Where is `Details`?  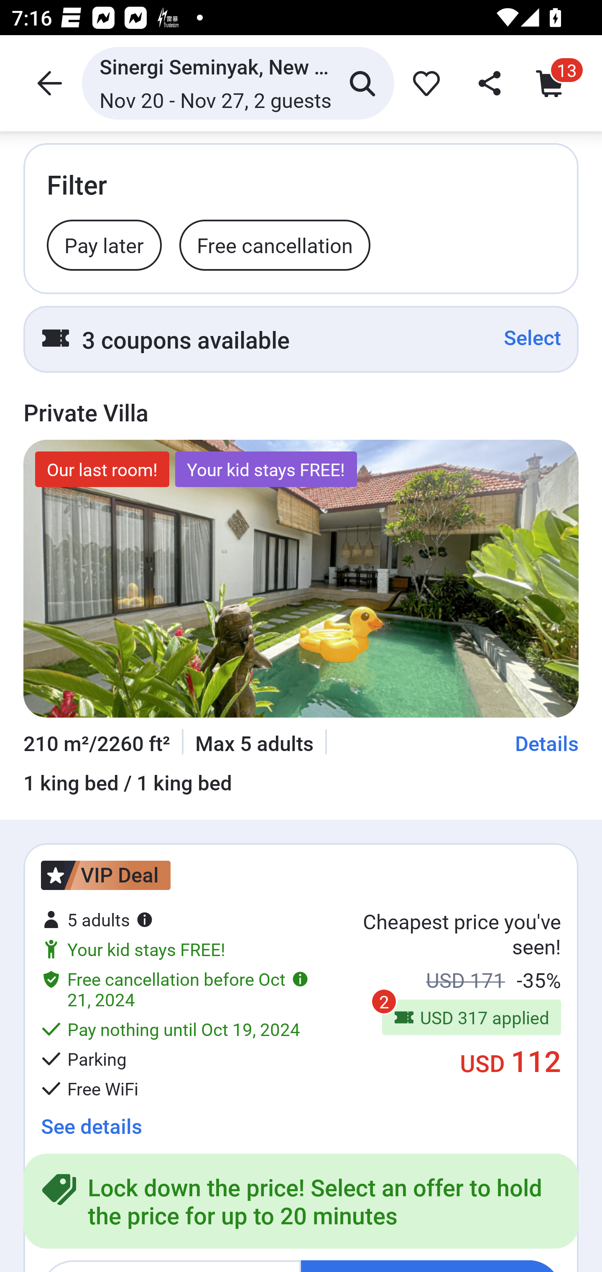 Details is located at coordinates (547, 743).